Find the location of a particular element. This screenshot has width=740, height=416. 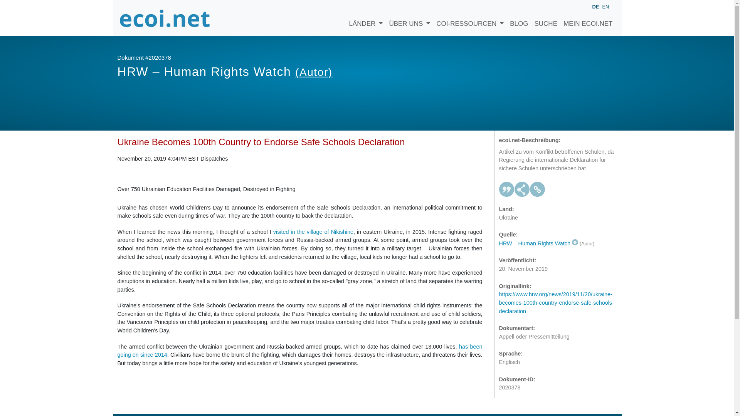

Teilen is located at coordinates (522, 189).